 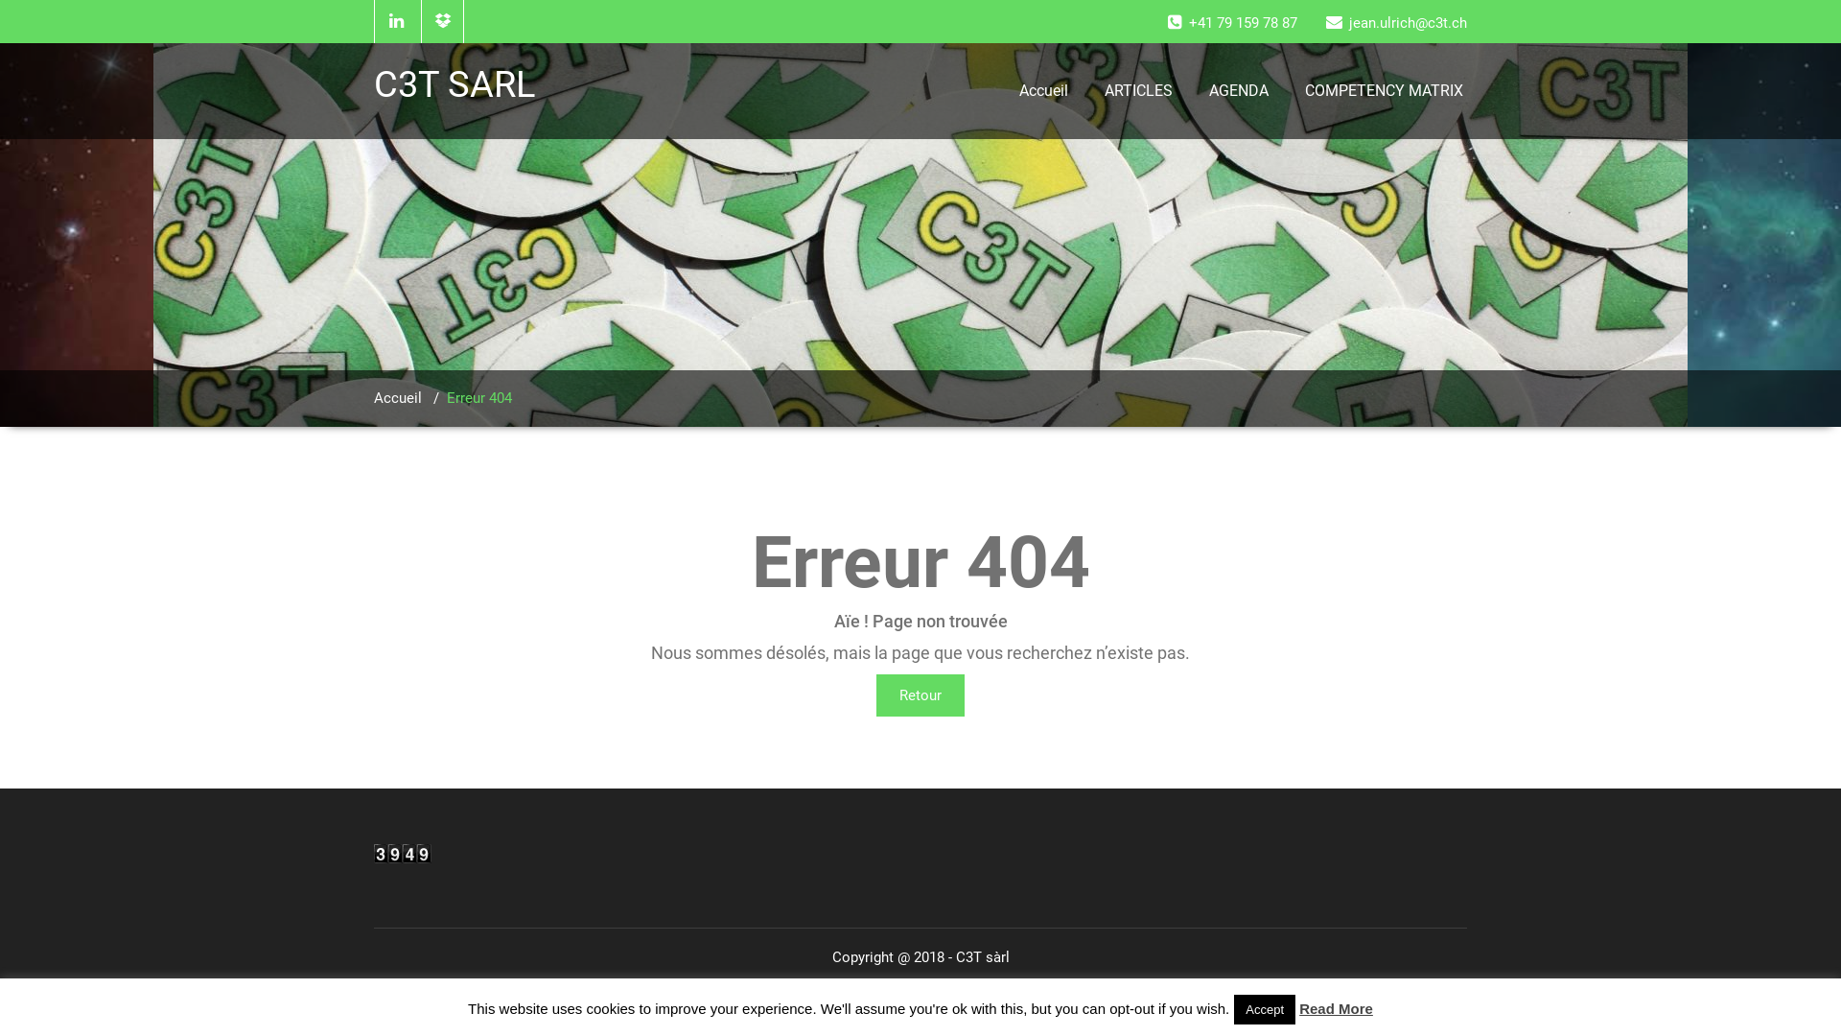 I want to click on Read More, so click(x=1337, y=1009).